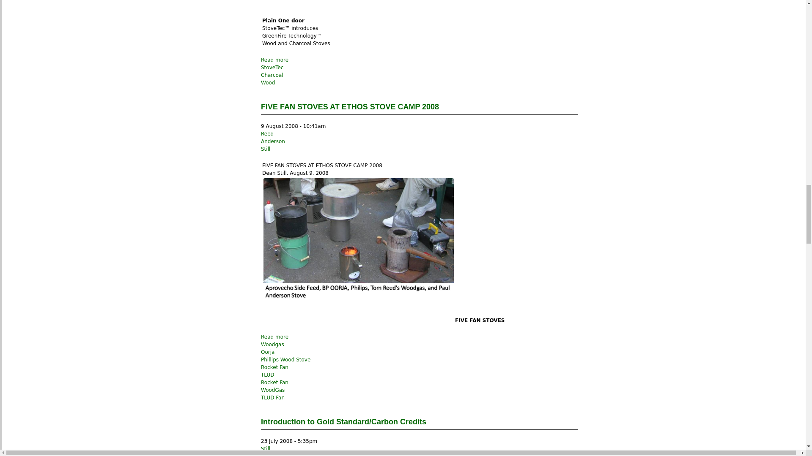  What do you see at coordinates (274, 60) in the screenshot?
I see `Read more` at bounding box center [274, 60].